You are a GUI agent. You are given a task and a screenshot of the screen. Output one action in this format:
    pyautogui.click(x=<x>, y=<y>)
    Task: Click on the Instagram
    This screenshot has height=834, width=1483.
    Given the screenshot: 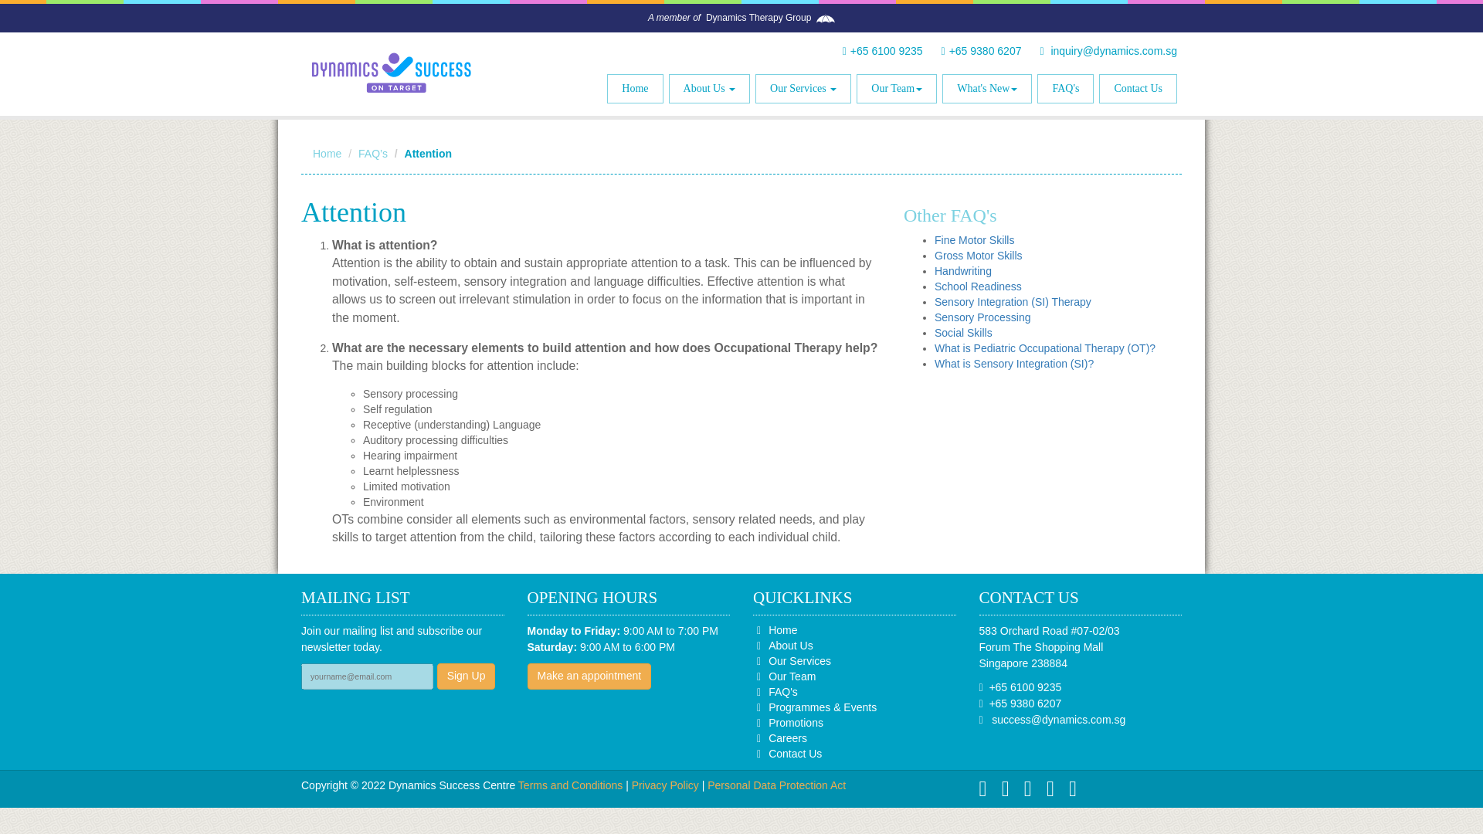 What is the action you would take?
    pyautogui.click(x=1057, y=792)
    